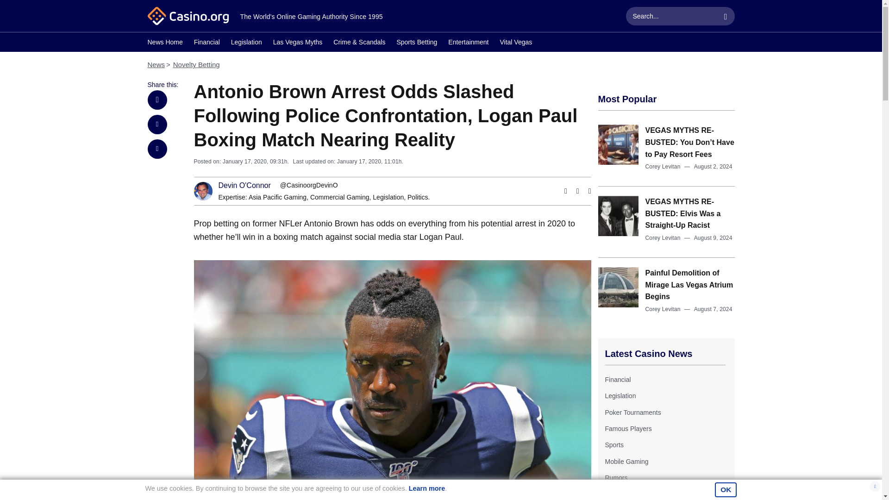 The height and width of the screenshot is (500, 889). What do you see at coordinates (278, 197) in the screenshot?
I see `Asia Pacific Gaming` at bounding box center [278, 197].